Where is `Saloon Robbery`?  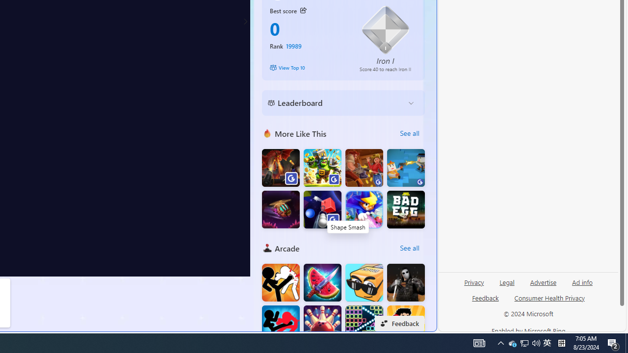
Saloon Robbery is located at coordinates (364, 168).